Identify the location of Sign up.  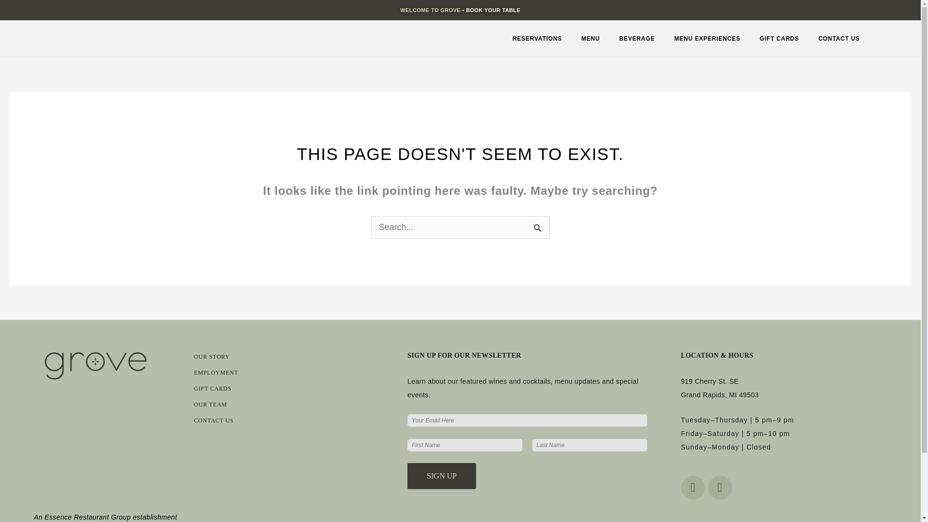
(441, 476).